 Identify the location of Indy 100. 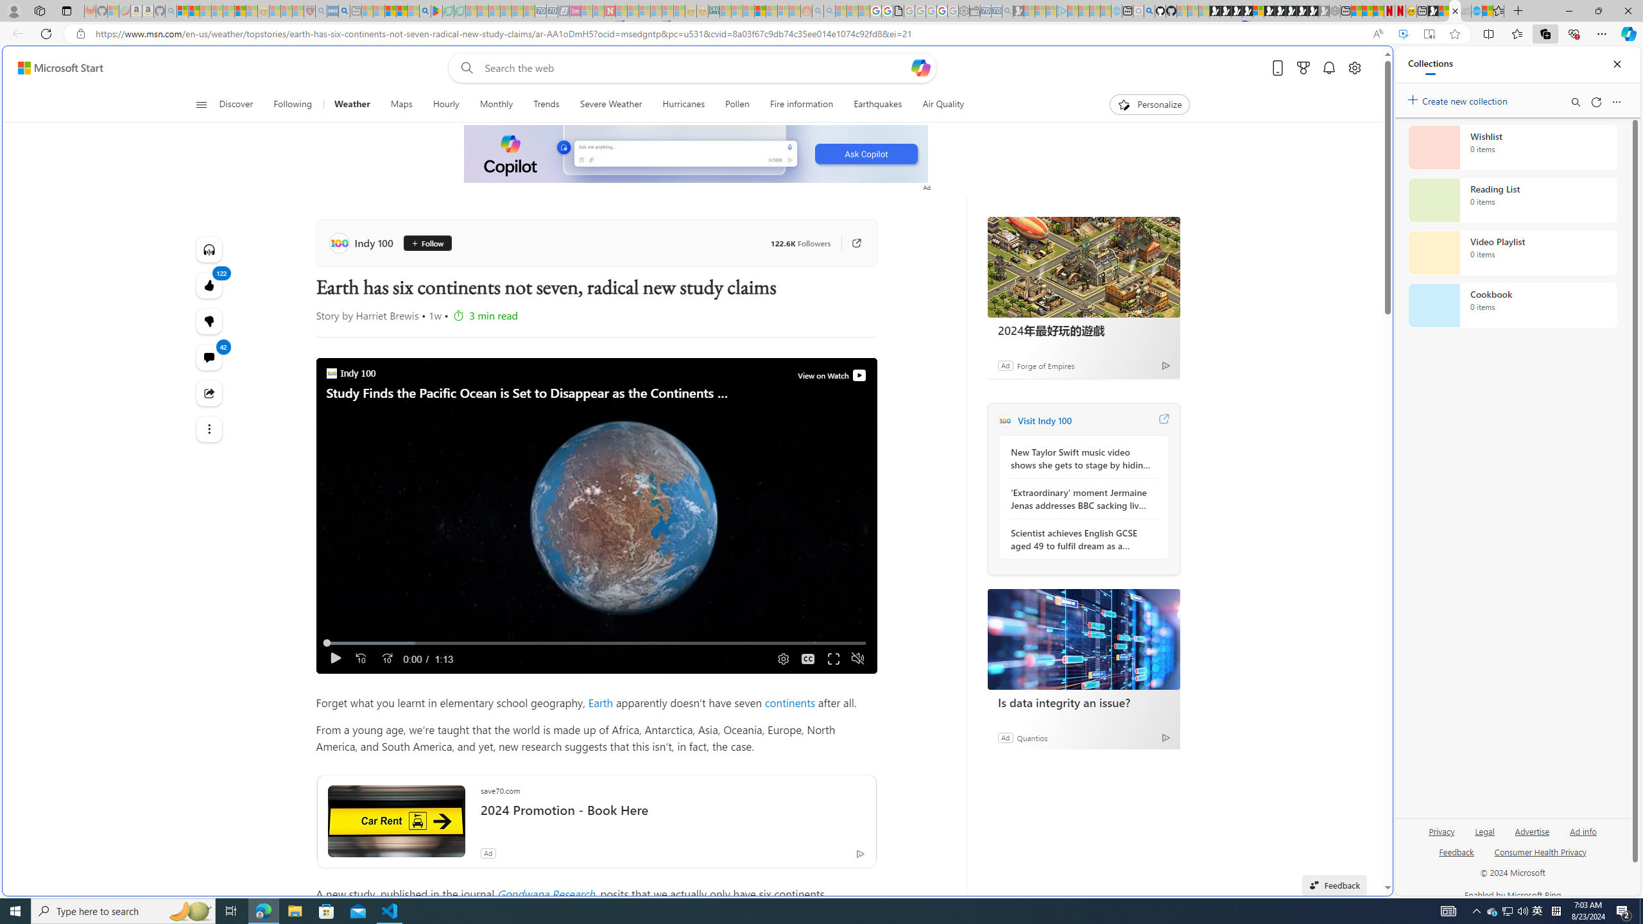
(1004, 420).